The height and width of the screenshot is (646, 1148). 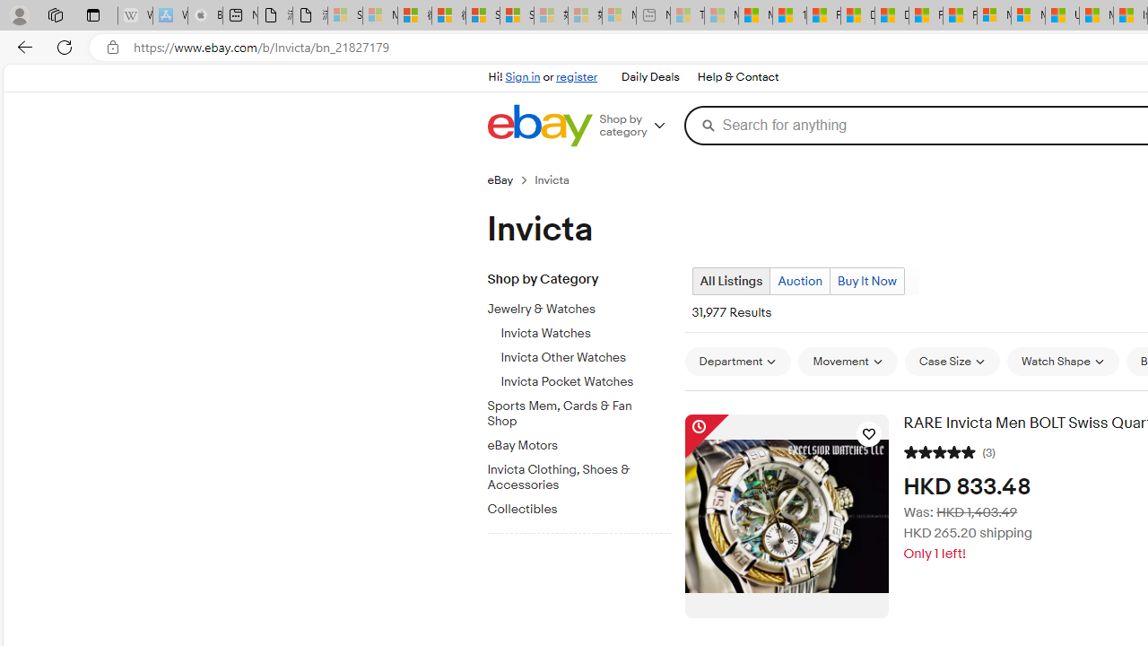 What do you see at coordinates (940, 450) in the screenshot?
I see `5 out of 5 stars` at bounding box center [940, 450].